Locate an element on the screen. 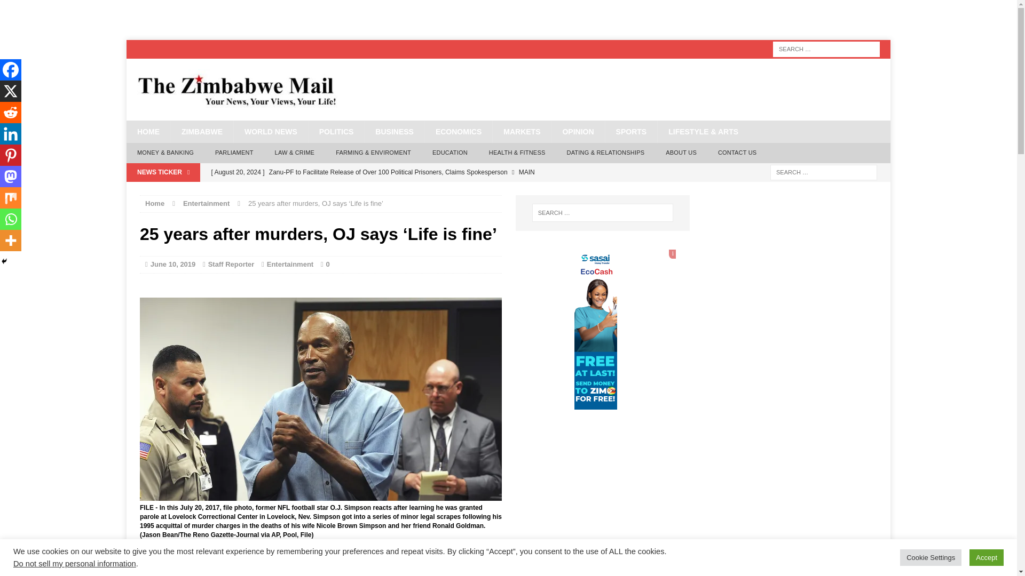 This screenshot has width=1025, height=576. OPINION is located at coordinates (578, 131).